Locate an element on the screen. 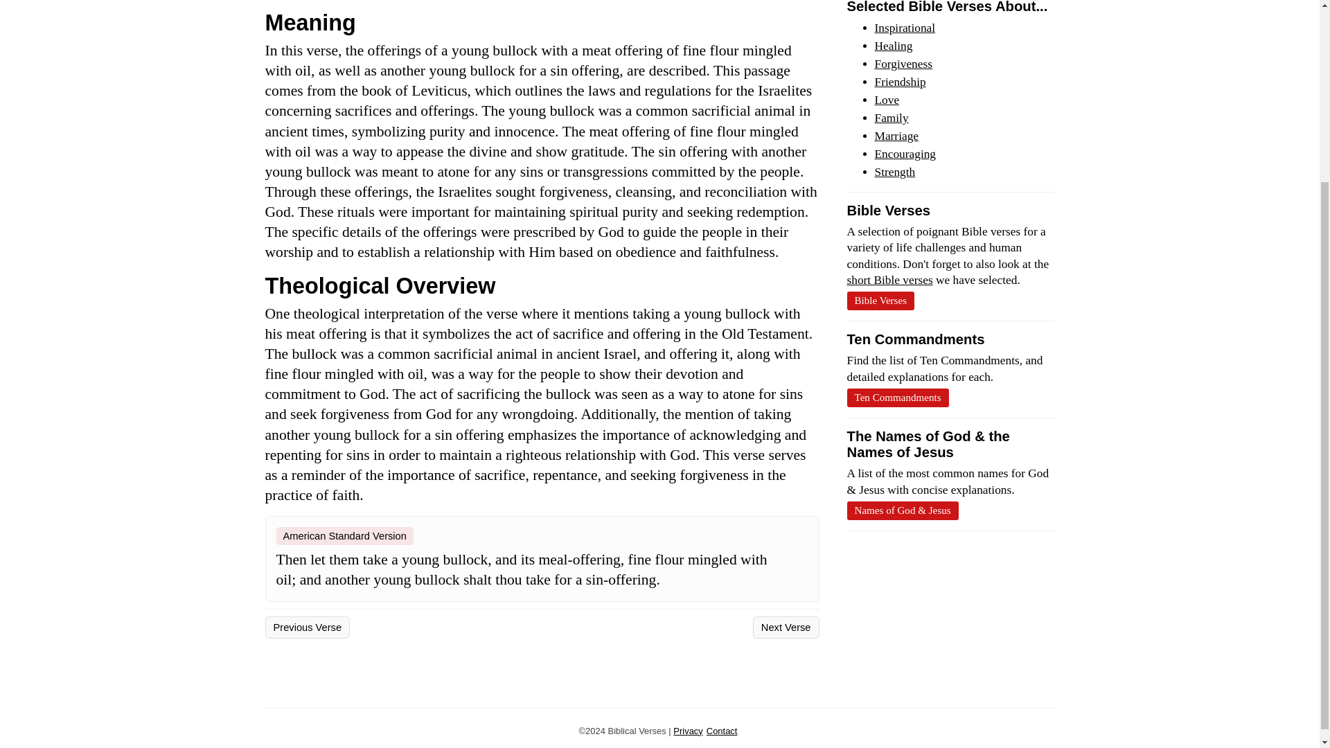 The height and width of the screenshot is (748, 1330). Inspirational is located at coordinates (904, 28).